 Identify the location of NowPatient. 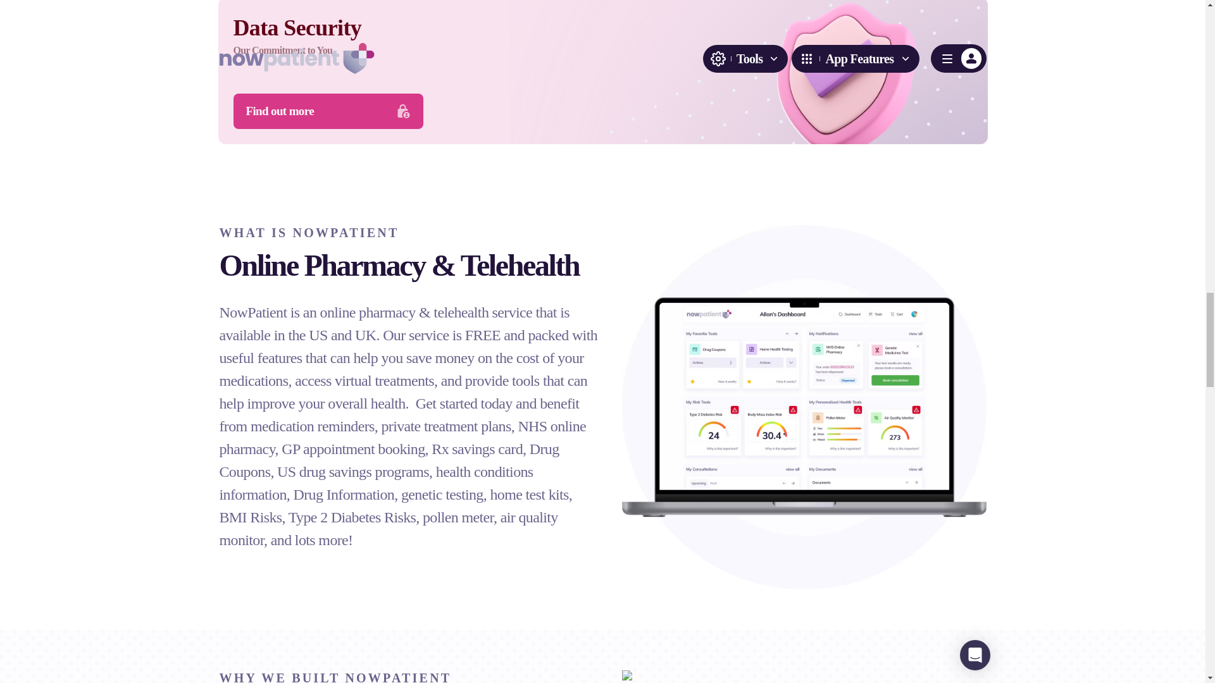
(252, 312).